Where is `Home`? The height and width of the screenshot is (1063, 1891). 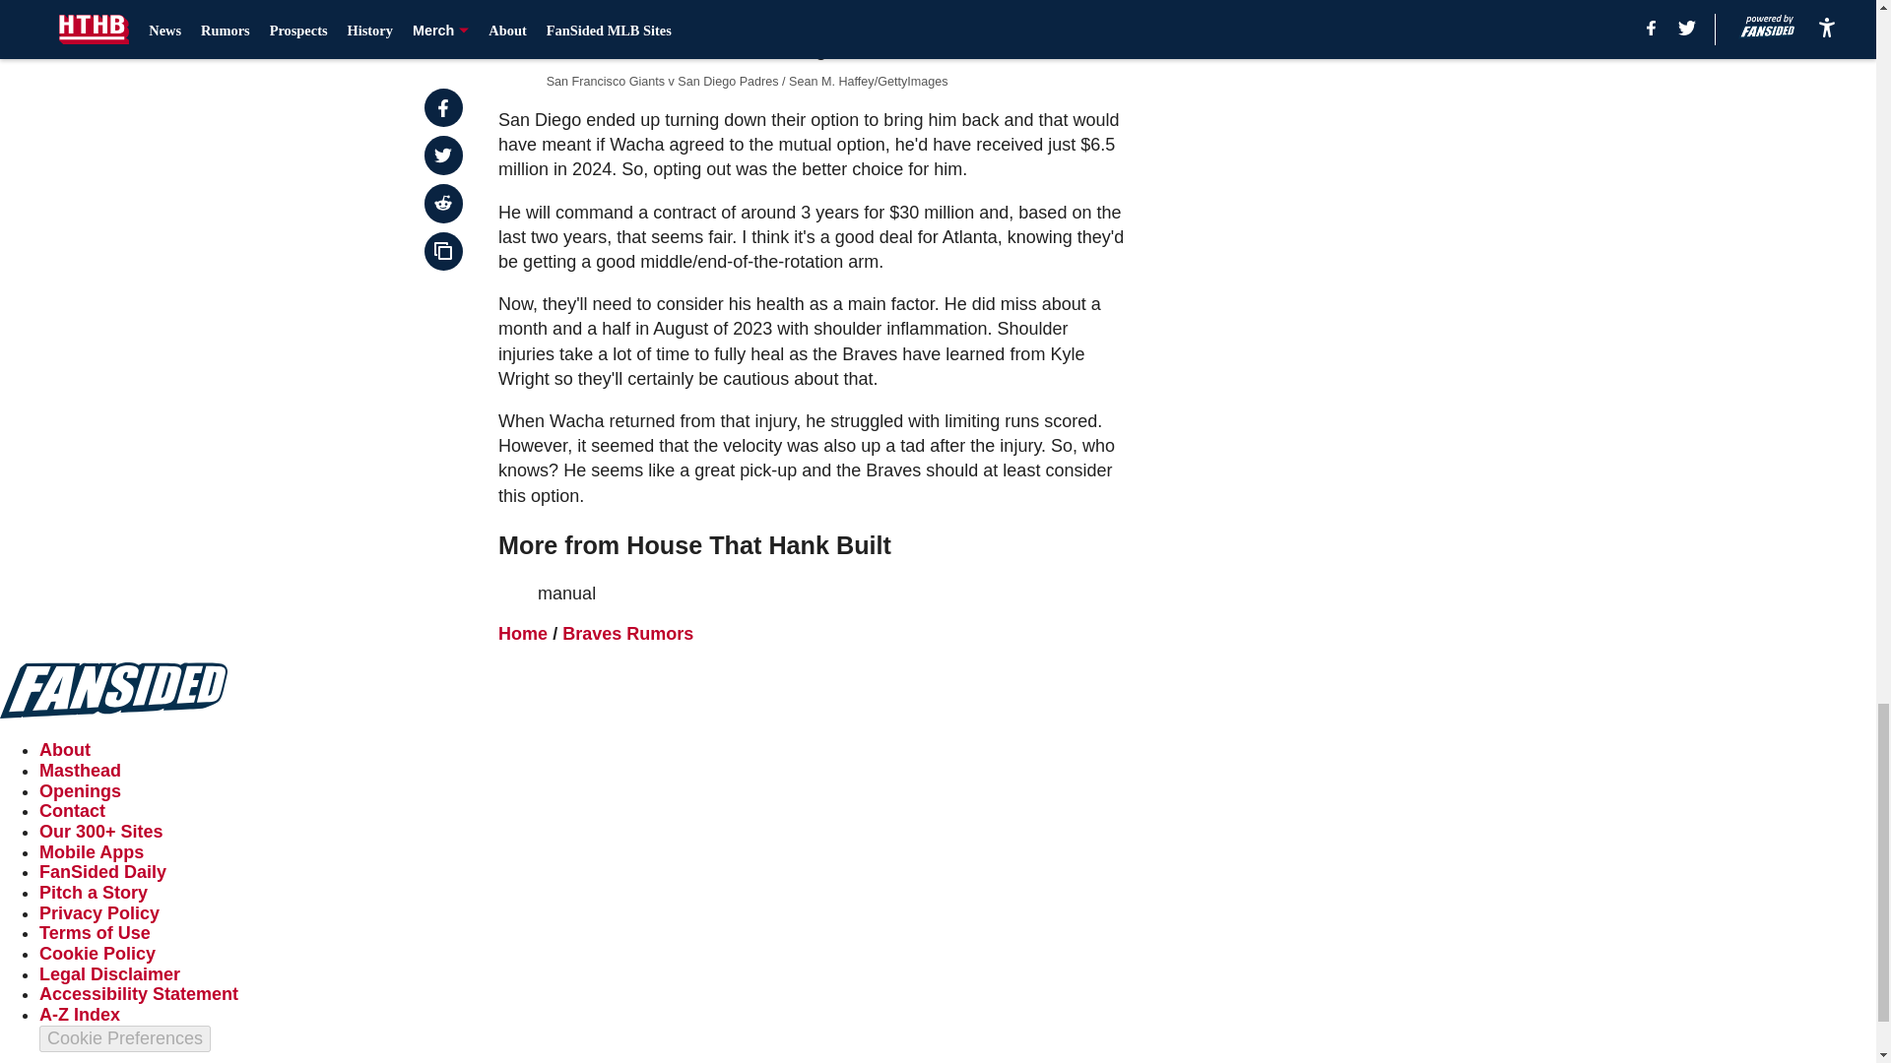
Home is located at coordinates (523, 634).